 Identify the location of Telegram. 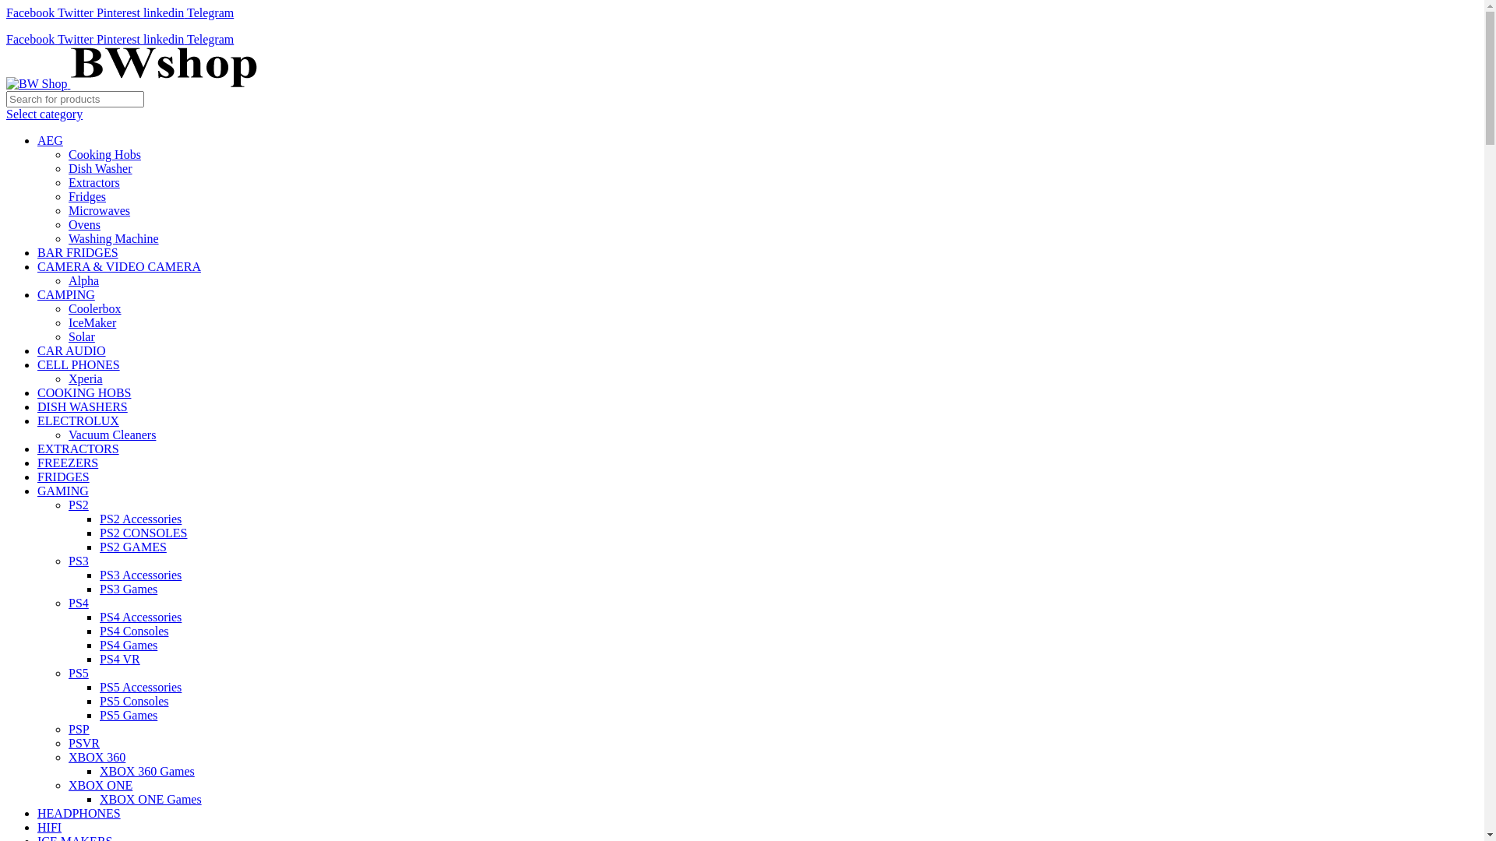
(210, 12).